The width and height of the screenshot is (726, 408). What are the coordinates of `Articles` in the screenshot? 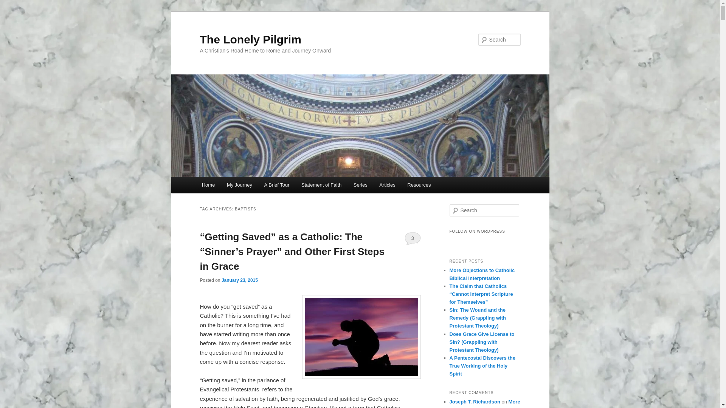 It's located at (387, 184).